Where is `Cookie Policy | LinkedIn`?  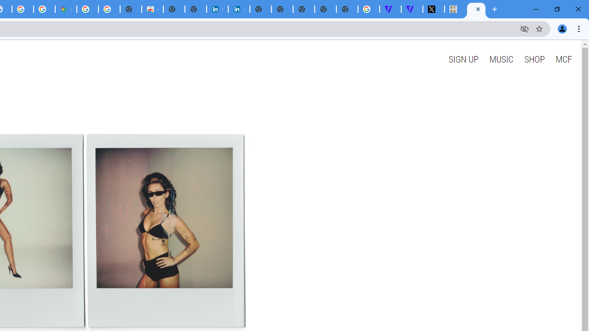
Cookie Policy | LinkedIn is located at coordinates (217, 9).